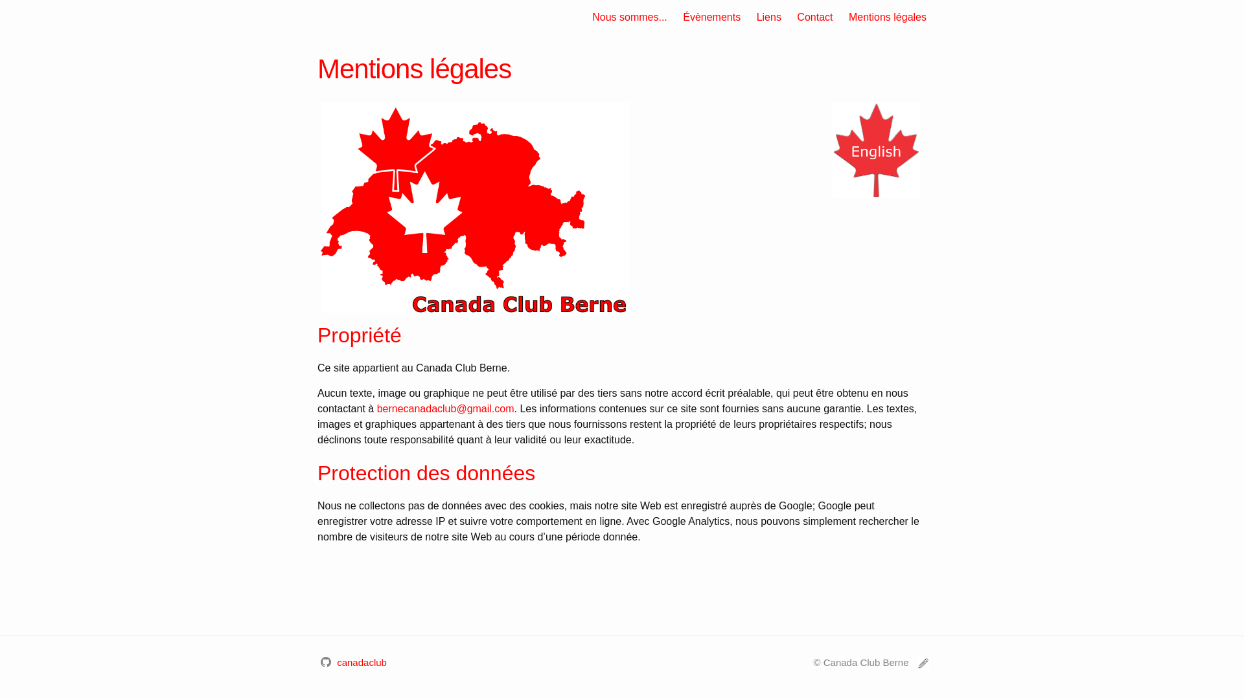 The width and height of the screenshot is (1244, 699). I want to click on bernecanadaclub@gmail.com, so click(446, 409).